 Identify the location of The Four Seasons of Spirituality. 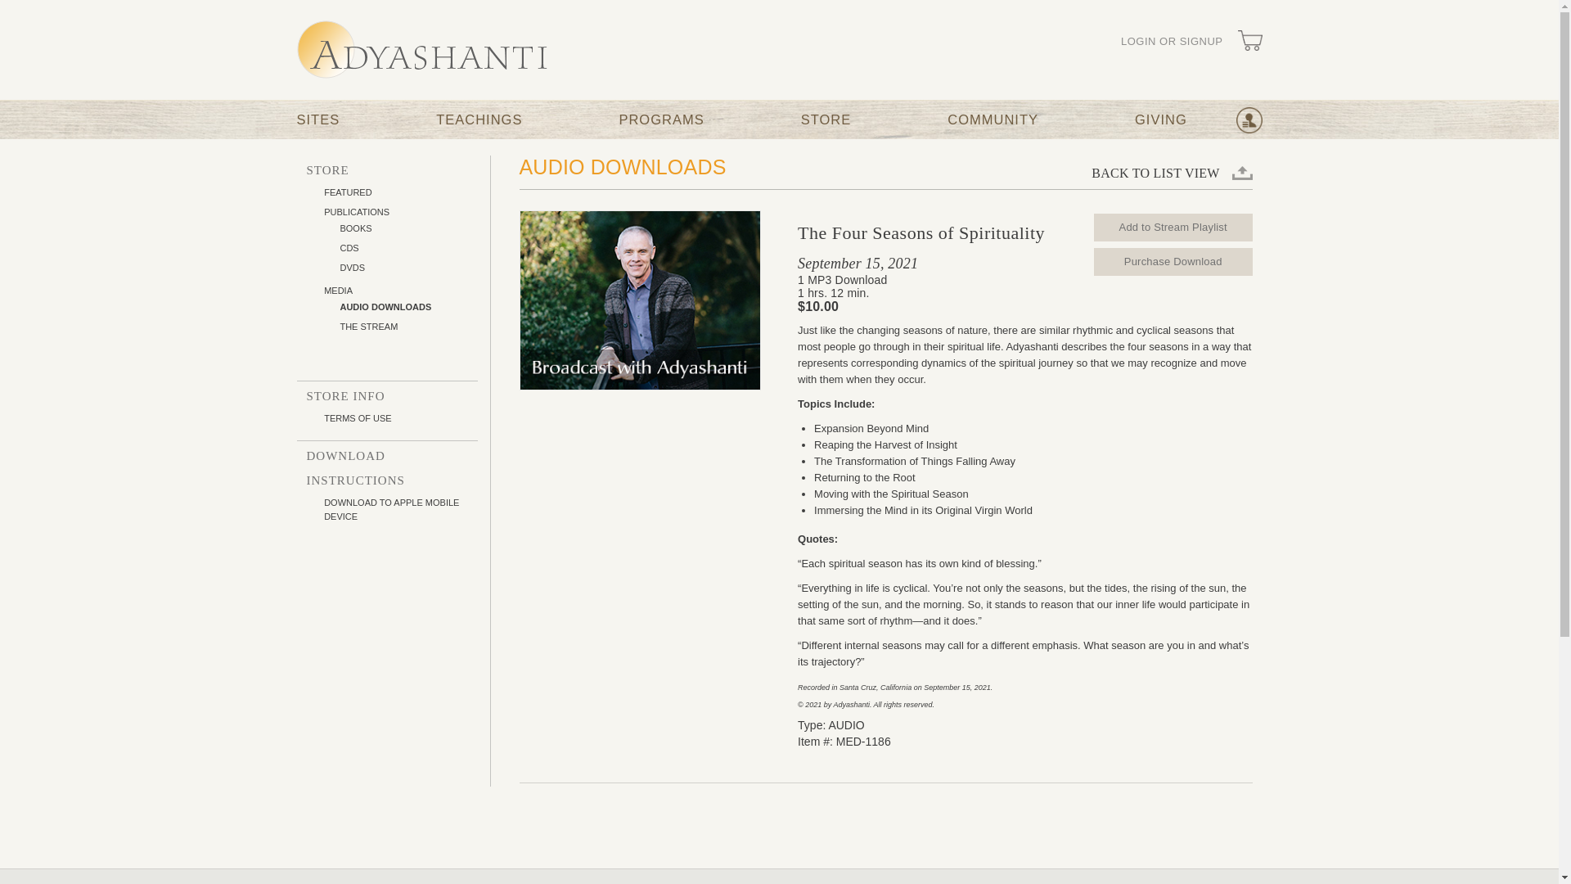
(639, 300).